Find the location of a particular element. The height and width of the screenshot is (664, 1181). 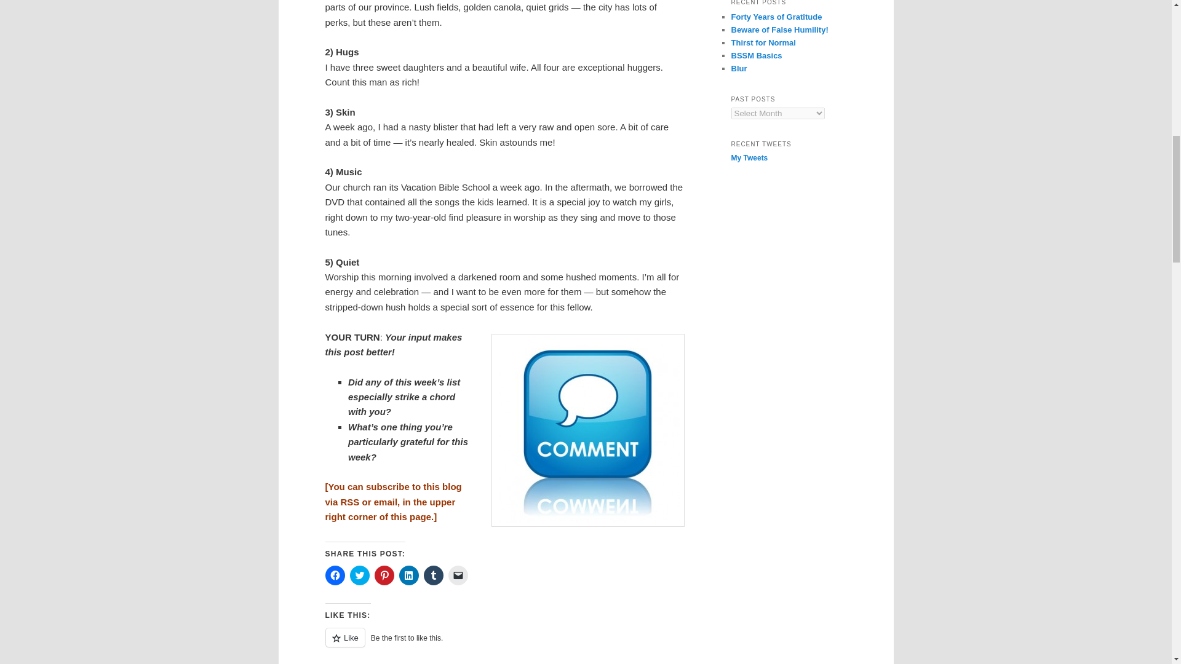

Church is located at coordinates (491, 663).